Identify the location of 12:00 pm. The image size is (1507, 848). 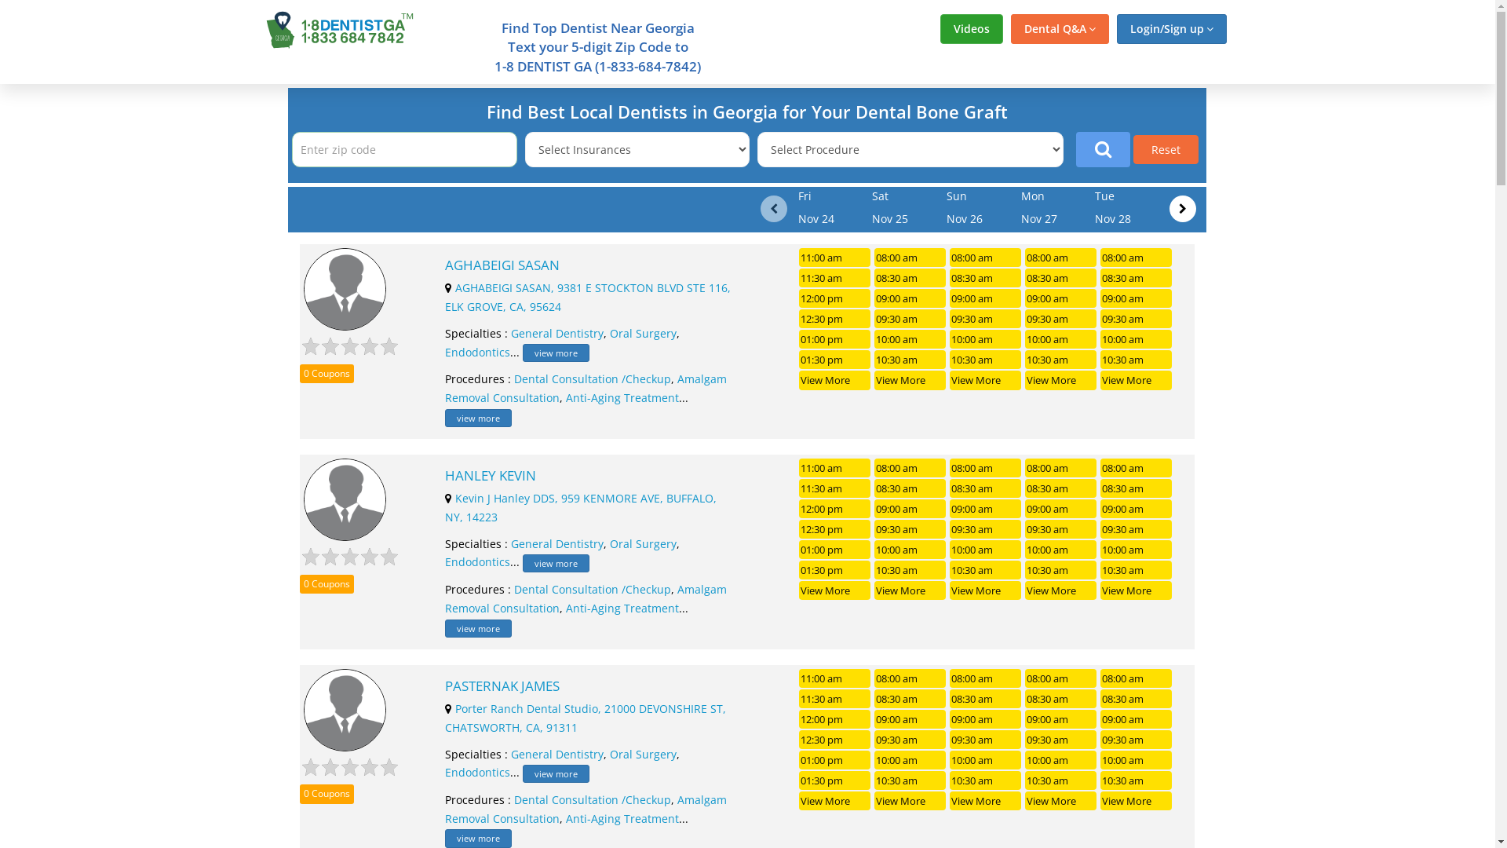
(834, 509).